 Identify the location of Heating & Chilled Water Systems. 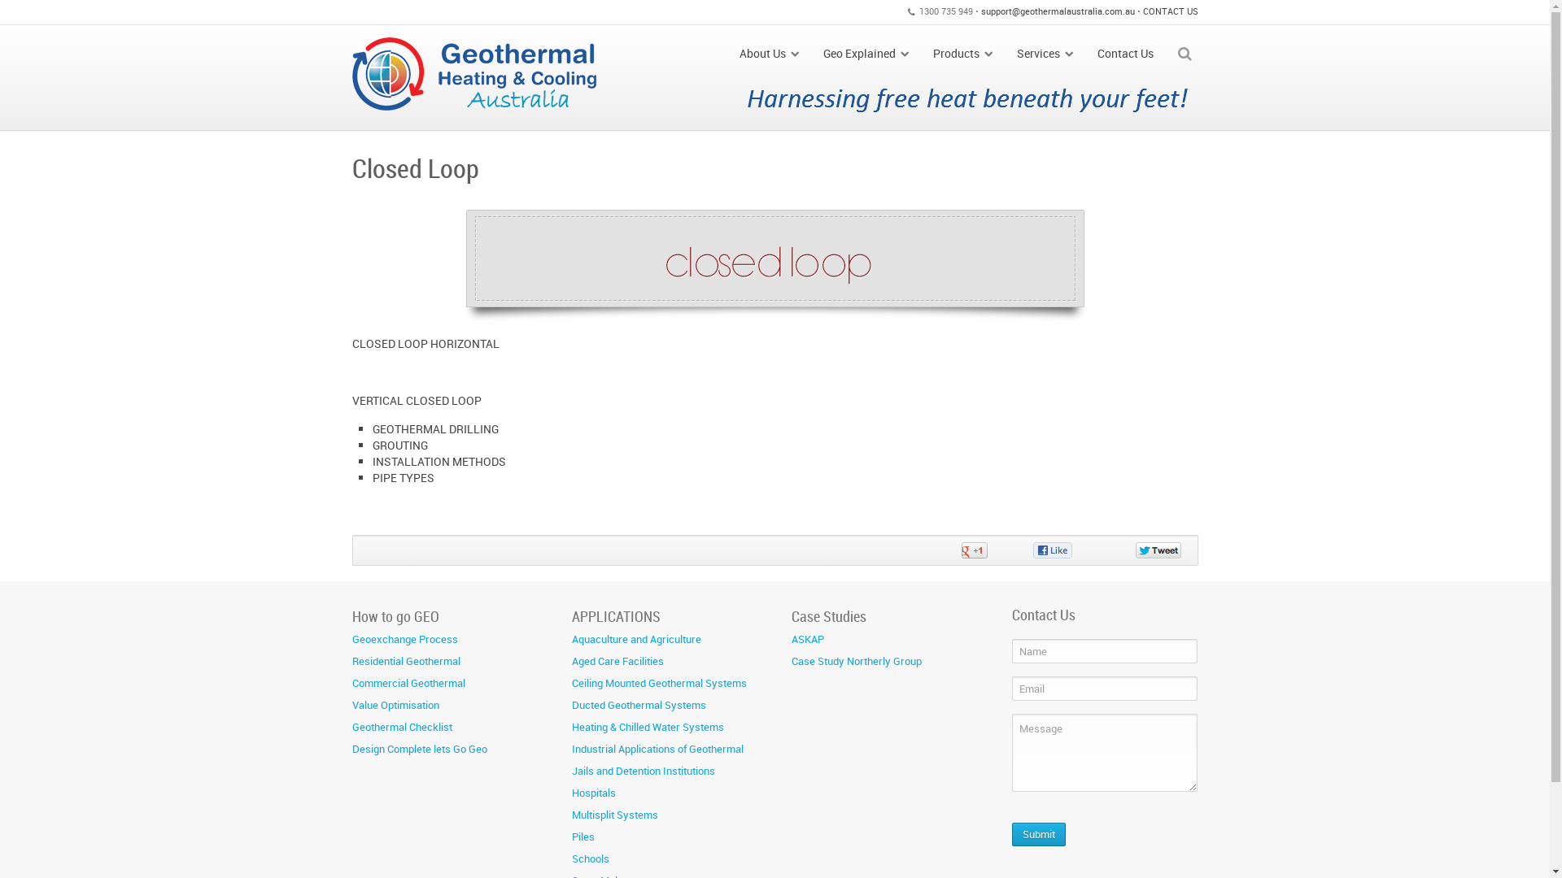
(648, 727).